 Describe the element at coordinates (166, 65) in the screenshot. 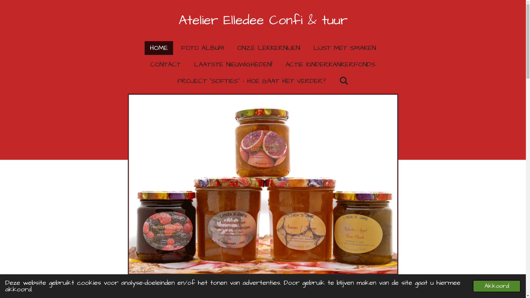

I see `CONTACT` at that location.